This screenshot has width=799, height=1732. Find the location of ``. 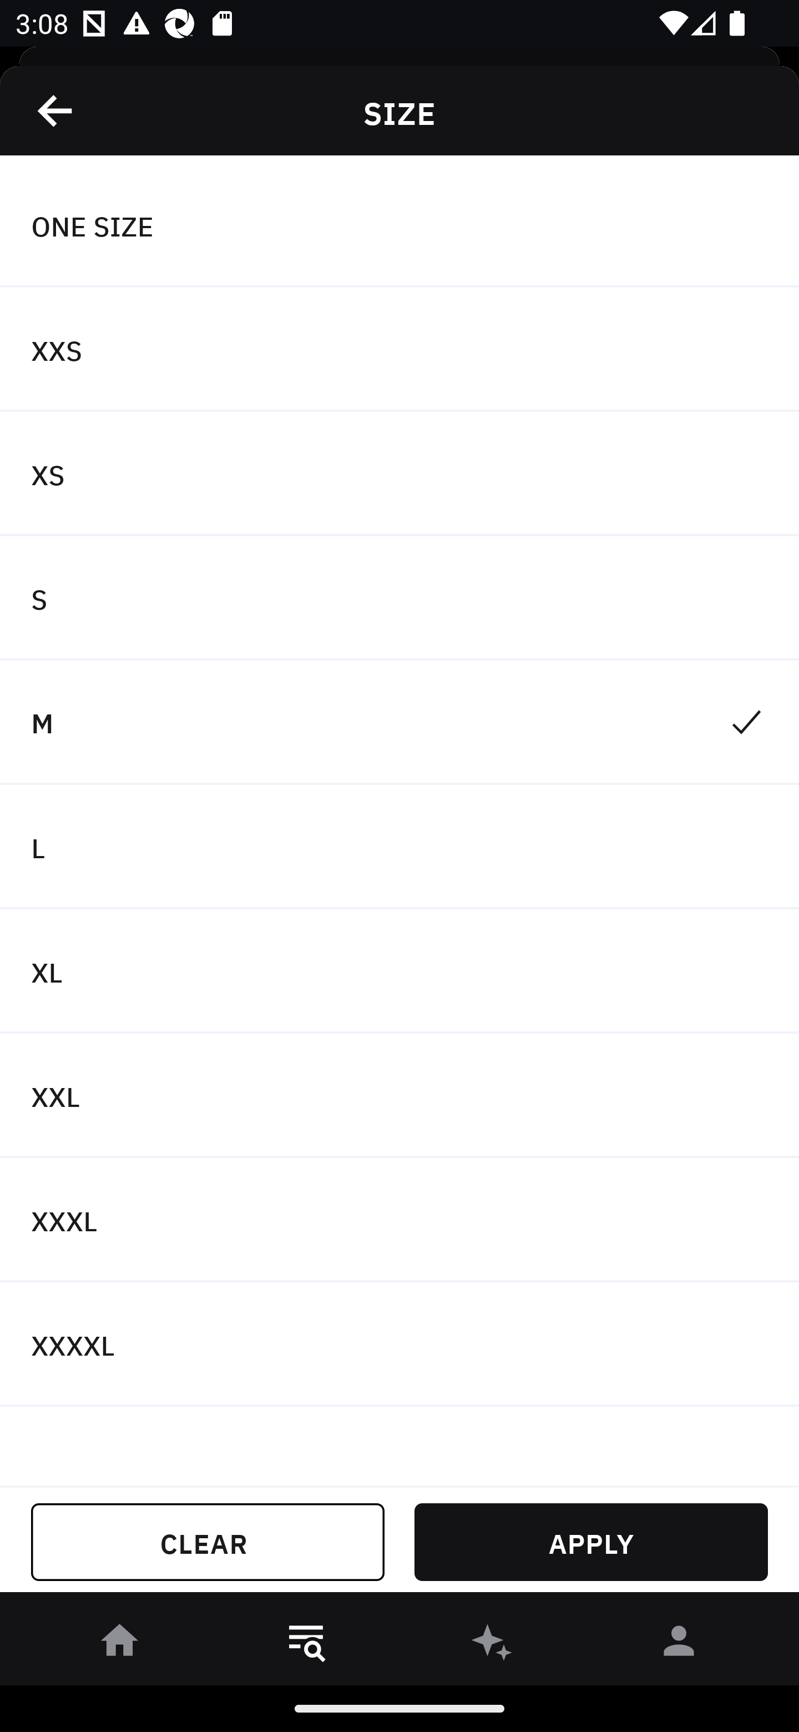

 is located at coordinates (56, 110).